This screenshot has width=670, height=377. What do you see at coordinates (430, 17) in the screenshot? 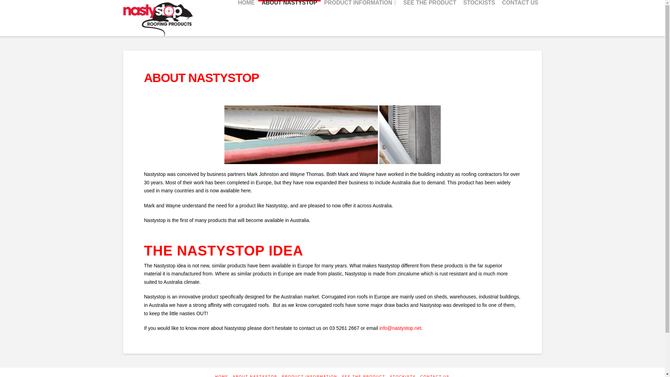
I see `SEE THE PRODUCT` at bounding box center [430, 17].